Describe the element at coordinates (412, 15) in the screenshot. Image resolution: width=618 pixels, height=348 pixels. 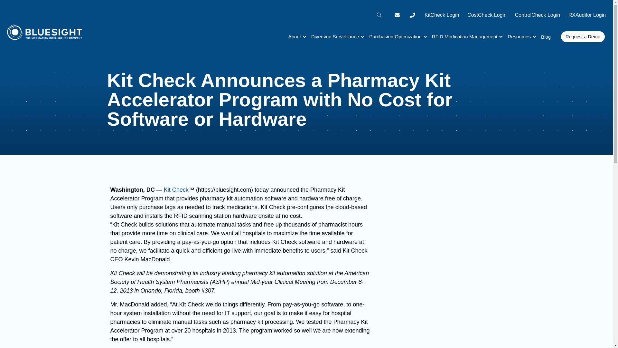
I see `Call Us` at that location.